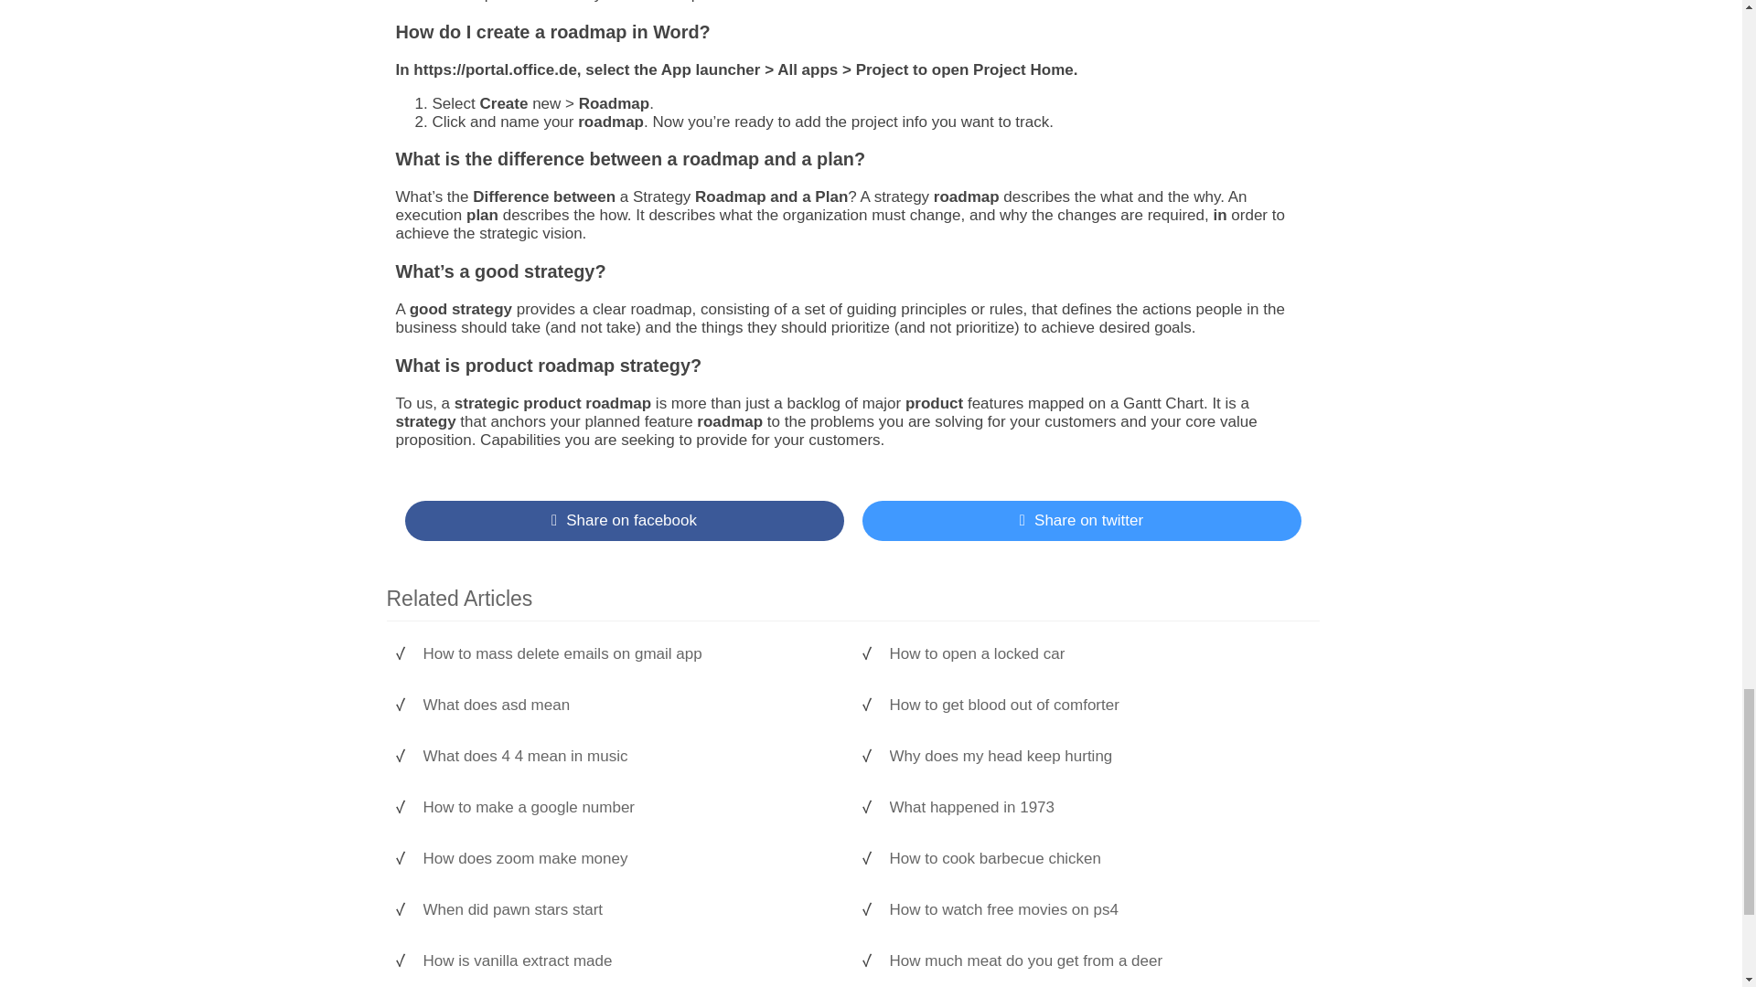  Describe the element at coordinates (628, 910) in the screenshot. I see `When did pawn stars start` at that location.